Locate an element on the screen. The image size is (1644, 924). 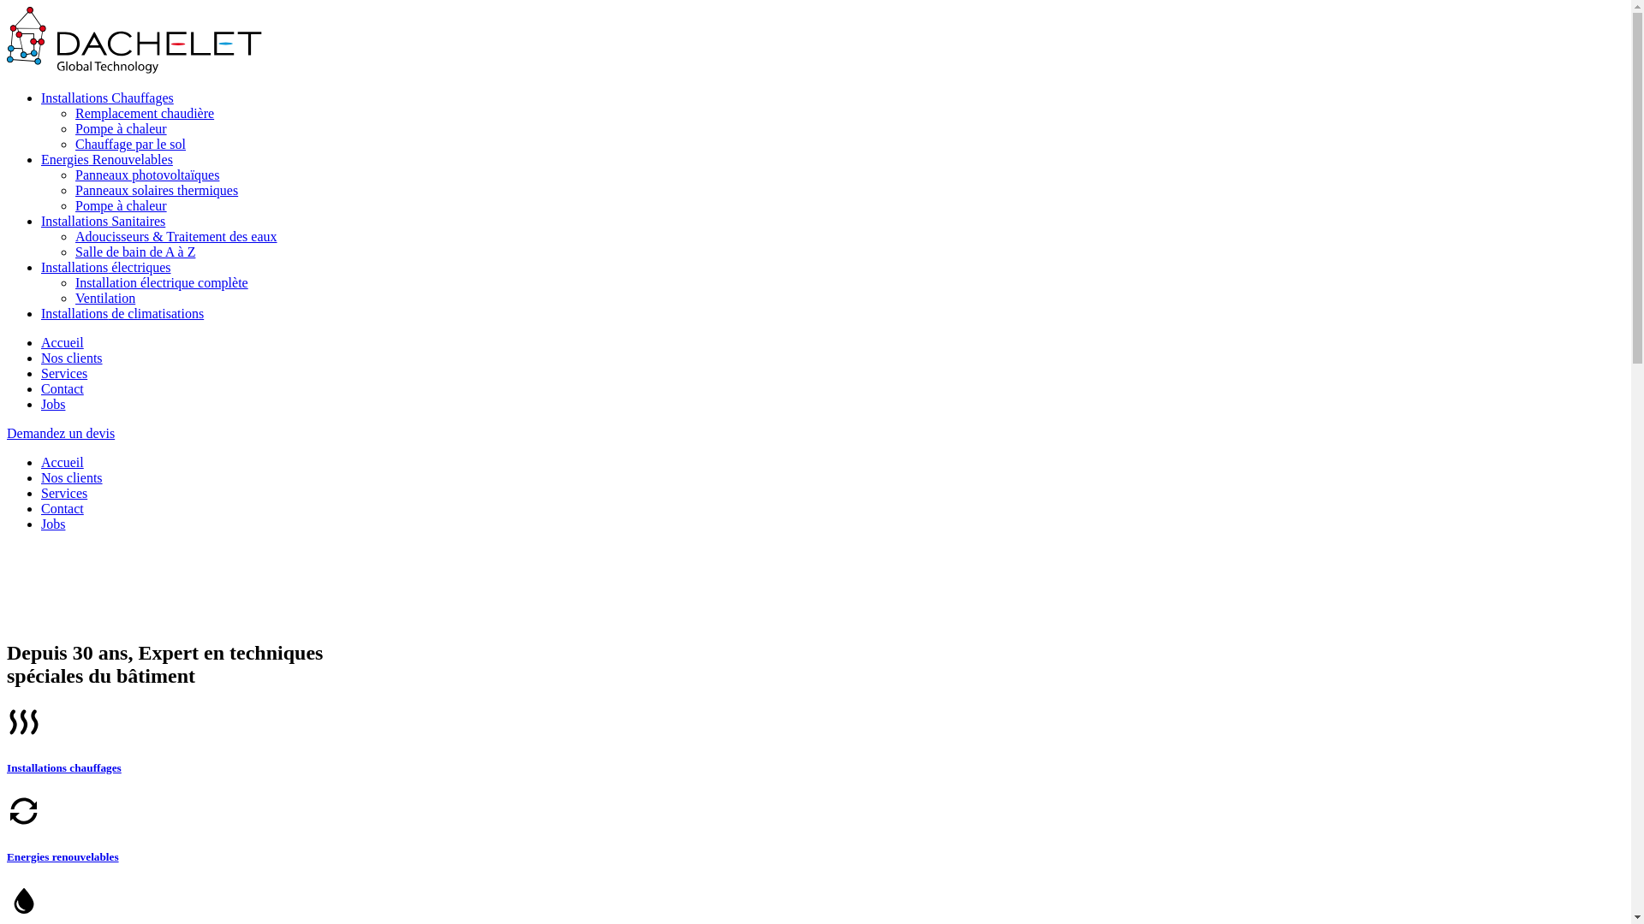
Installations Chauffages is located at coordinates (108, 98).